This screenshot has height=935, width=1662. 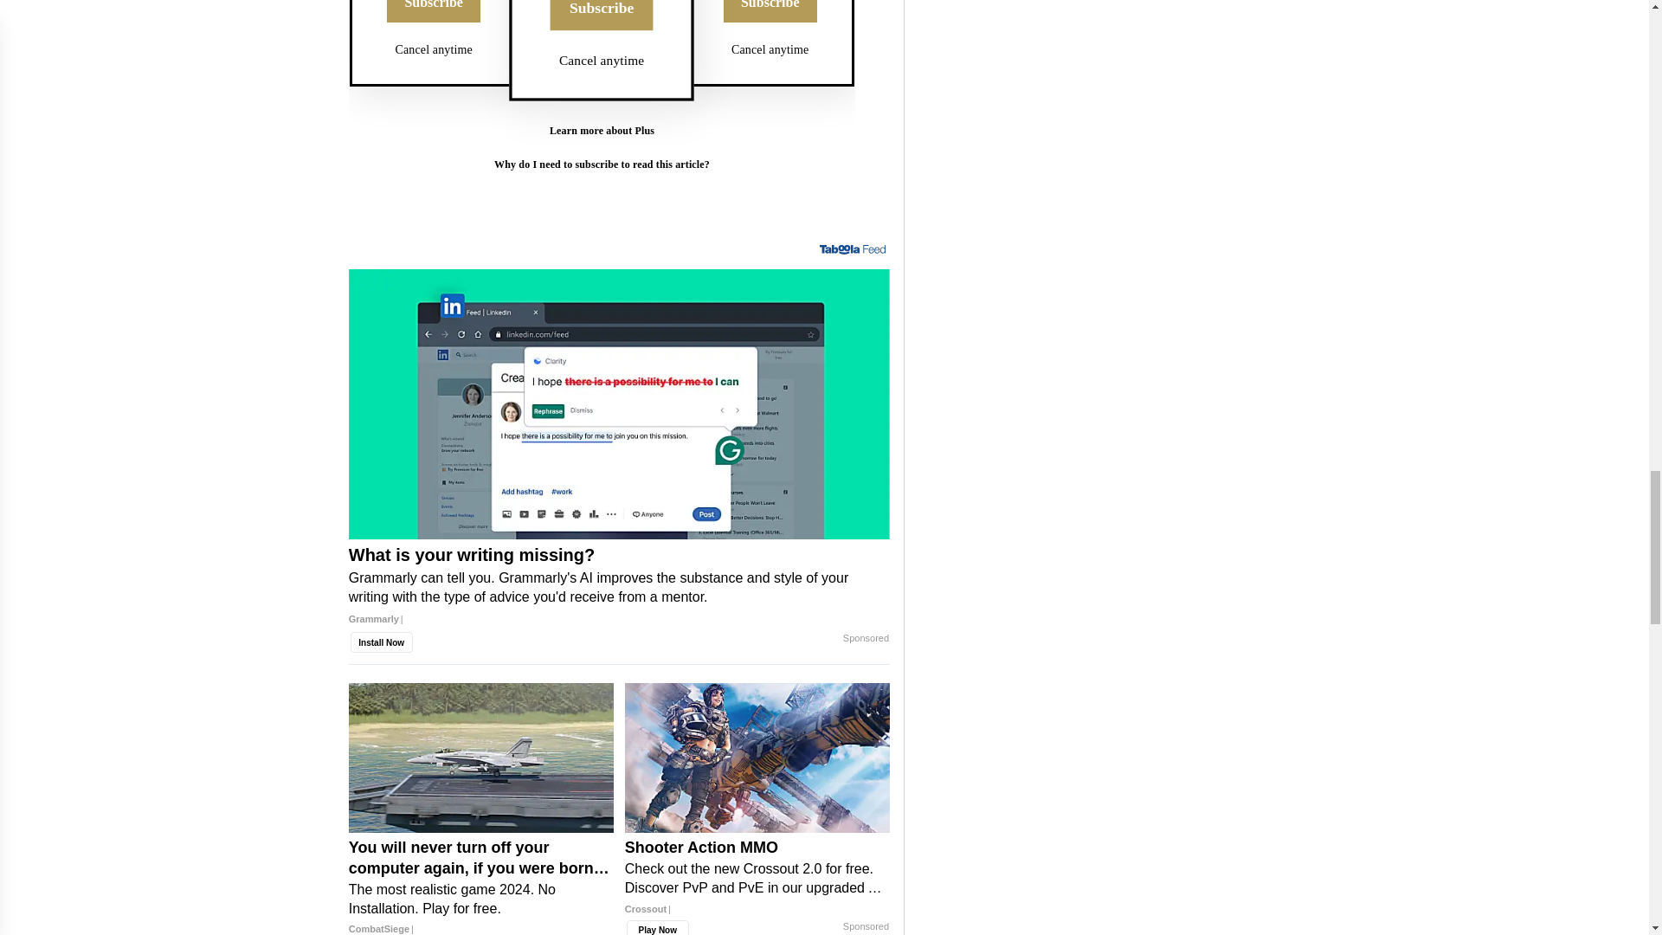 I want to click on Shooter Action MMO, so click(x=757, y=884).